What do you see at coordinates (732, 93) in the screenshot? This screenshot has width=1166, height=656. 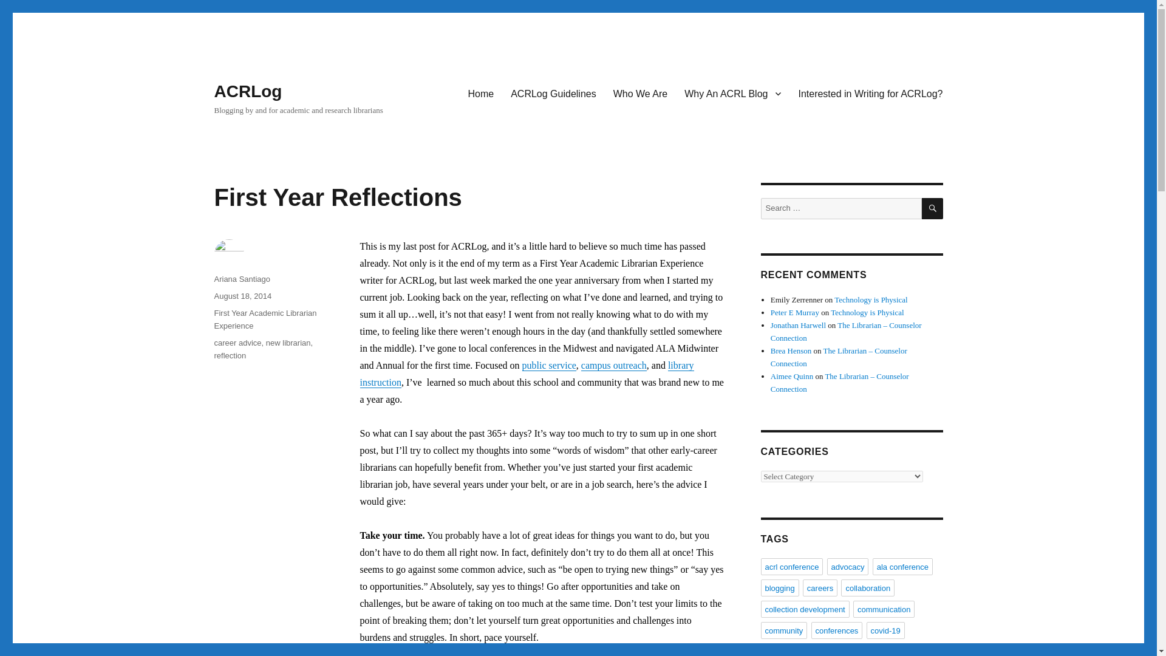 I see `Why An ACRL Blog` at bounding box center [732, 93].